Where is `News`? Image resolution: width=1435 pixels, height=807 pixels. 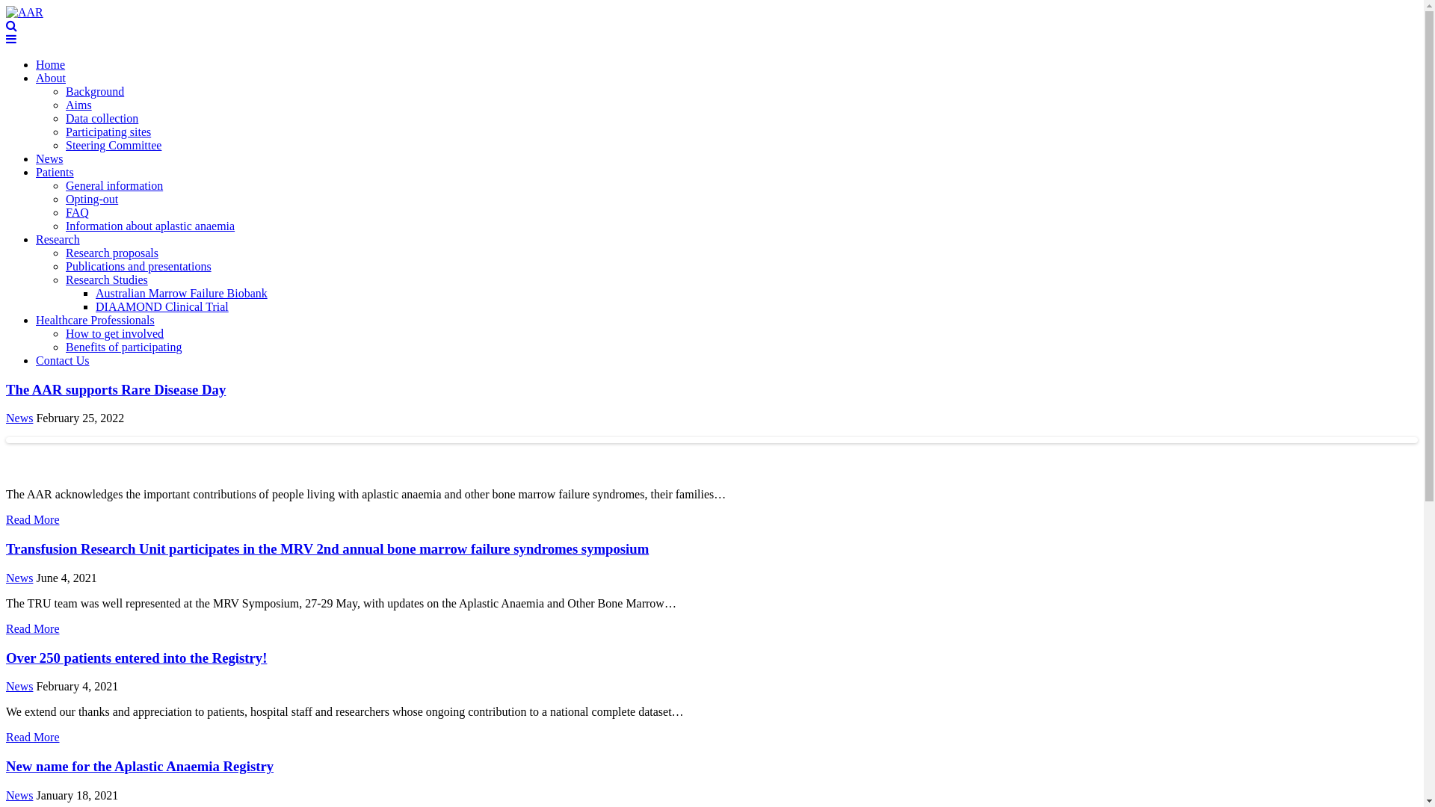 News is located at coordinates (19, 578).